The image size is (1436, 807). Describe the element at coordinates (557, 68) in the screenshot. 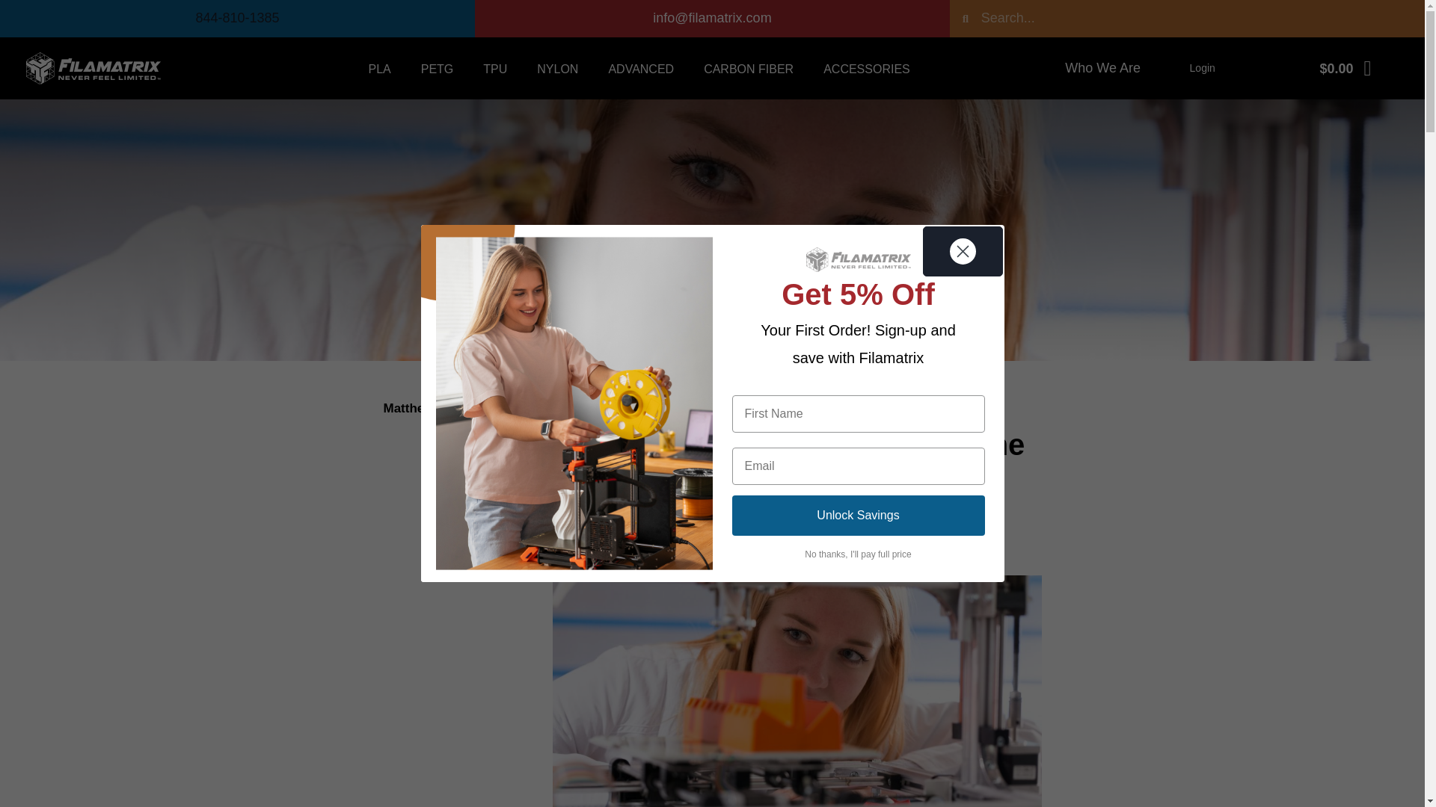

I see `NYLON` at that location.